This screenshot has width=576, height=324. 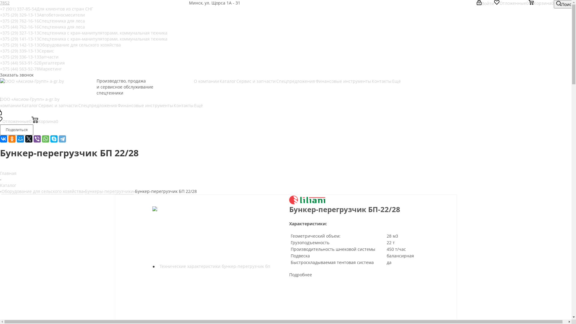 I want to click on Liliani, so click(x=307, y=200).